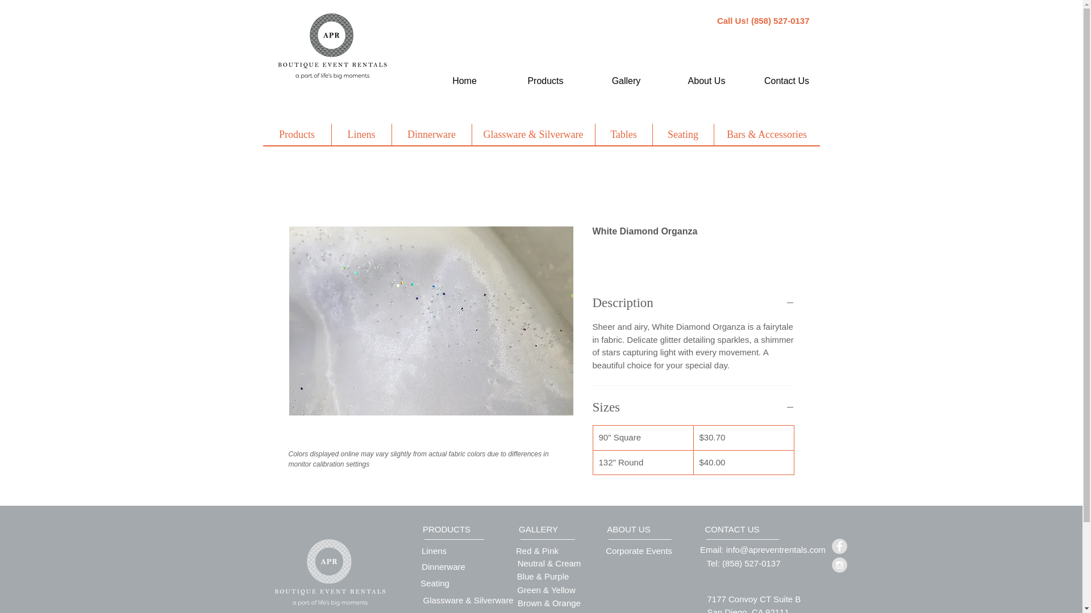 The width and height of the screenshot is (1091, 613). Describe the element at coordinates (693, 303) in the screenshot. I see `Description` at that location.